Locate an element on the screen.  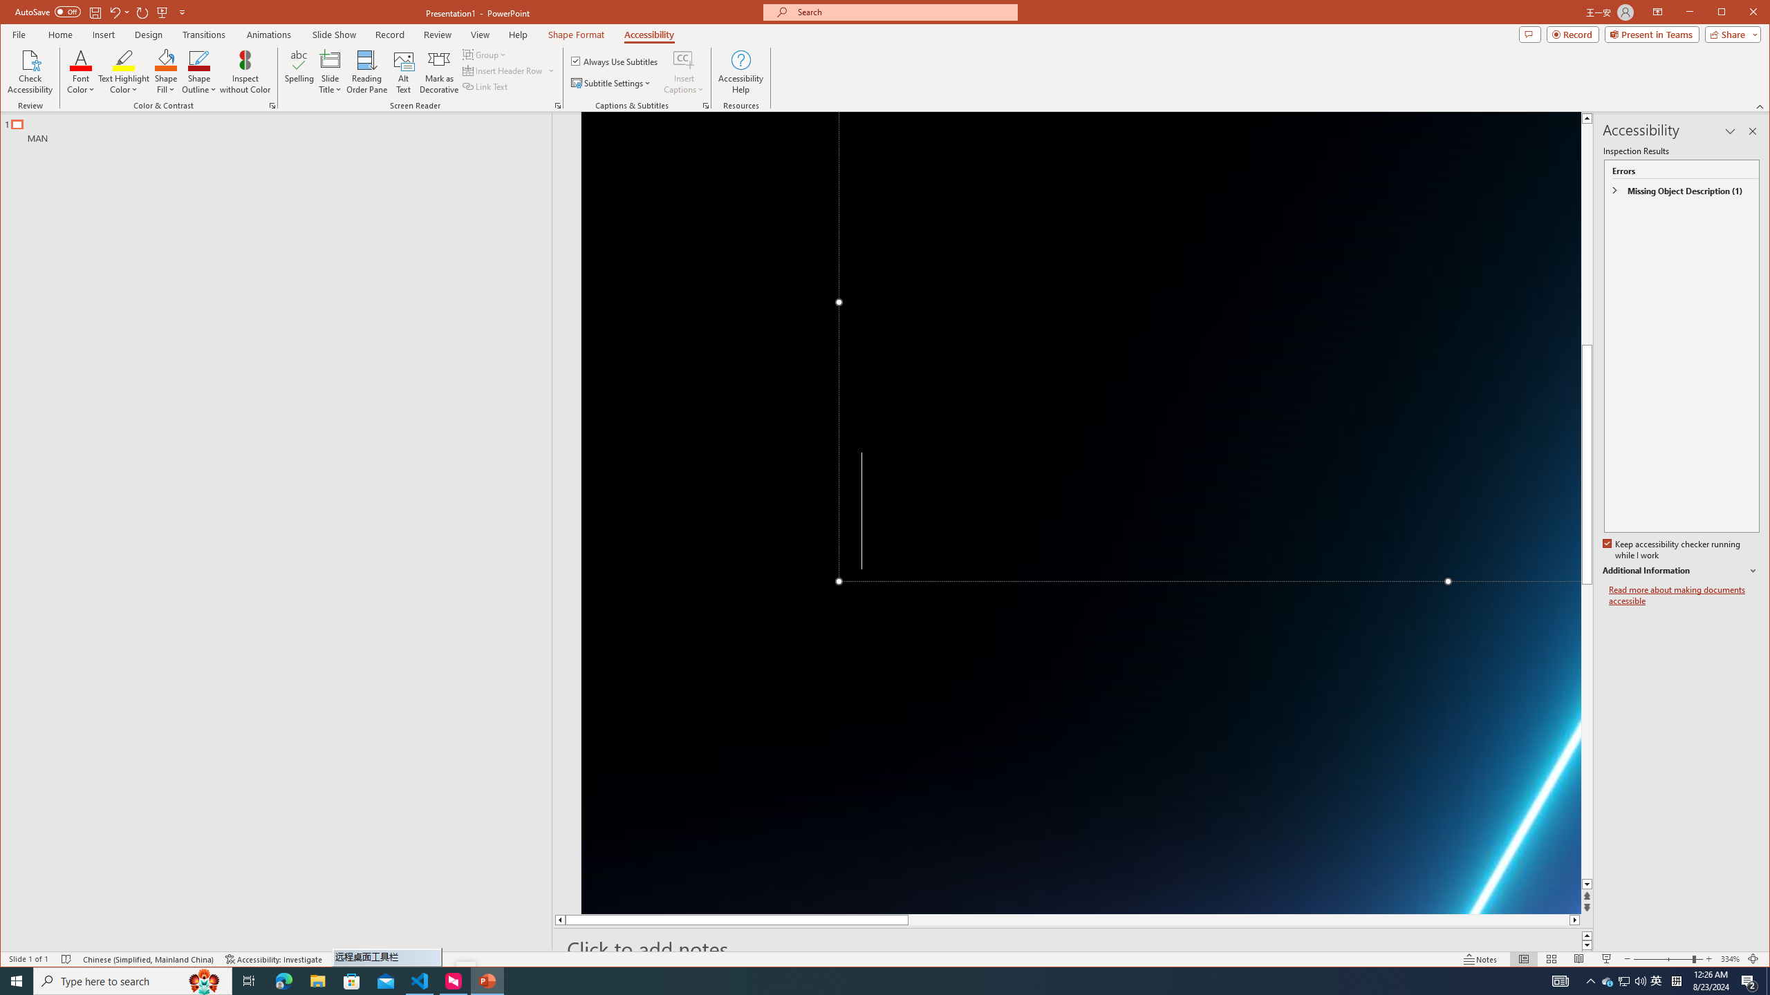
Slide Title is located at coordinates (1625, 981).